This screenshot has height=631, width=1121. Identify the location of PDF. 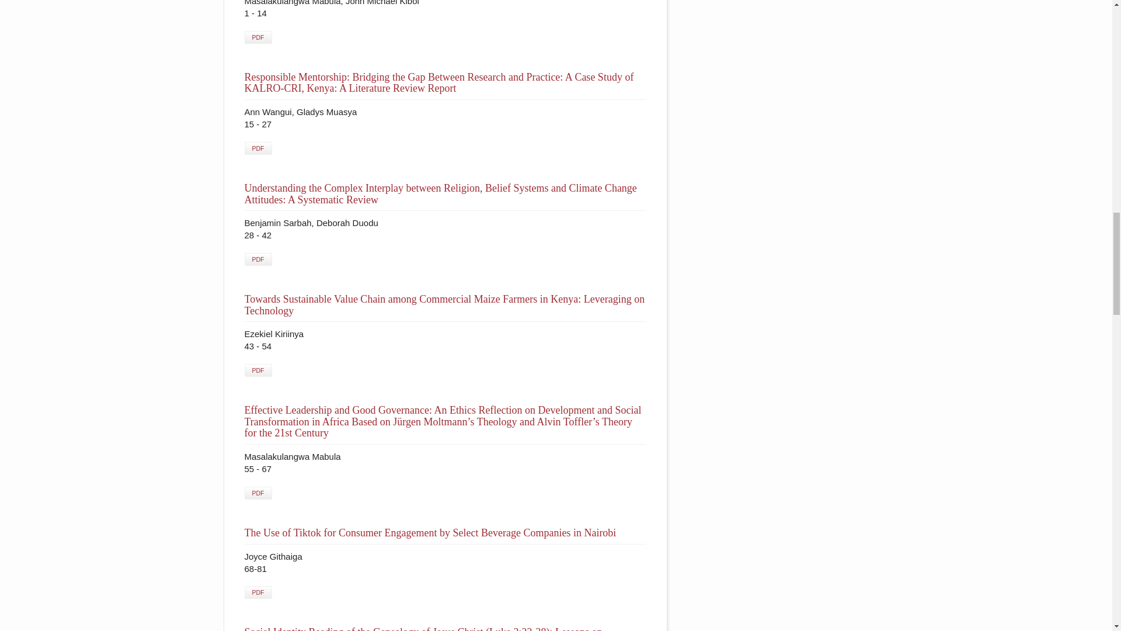
(257, 493).